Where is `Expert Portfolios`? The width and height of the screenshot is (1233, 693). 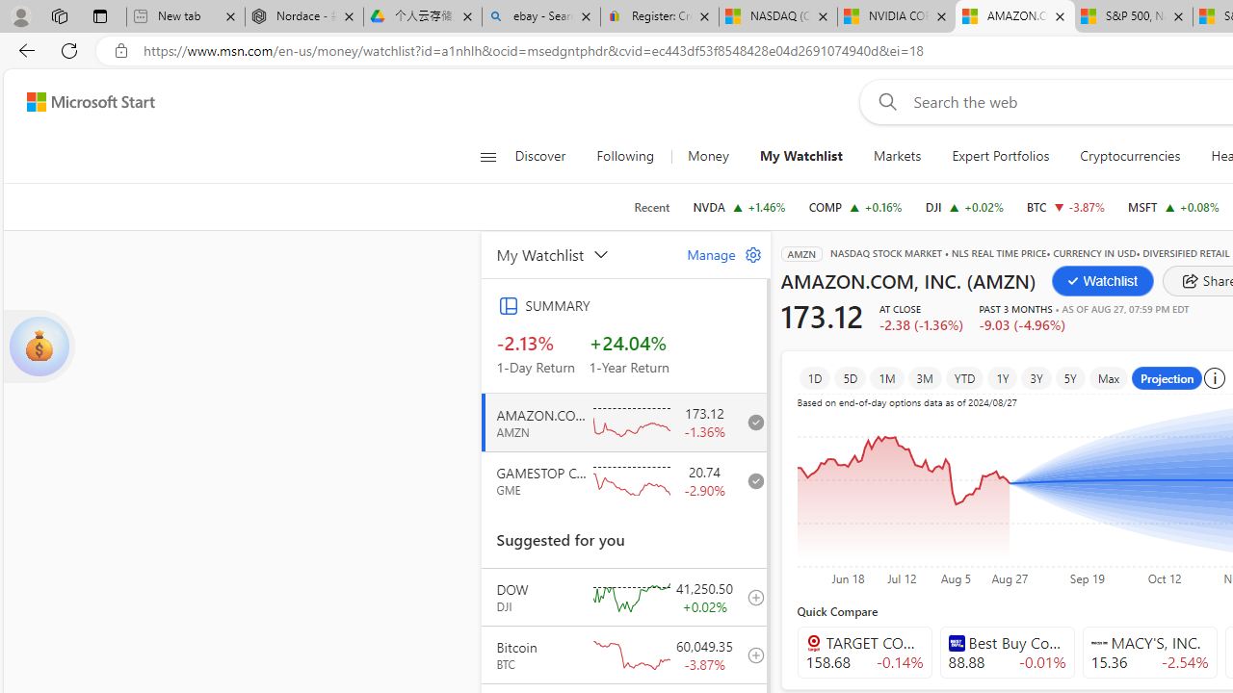 Expert Portfolios is located at coordinates (1000, 156).